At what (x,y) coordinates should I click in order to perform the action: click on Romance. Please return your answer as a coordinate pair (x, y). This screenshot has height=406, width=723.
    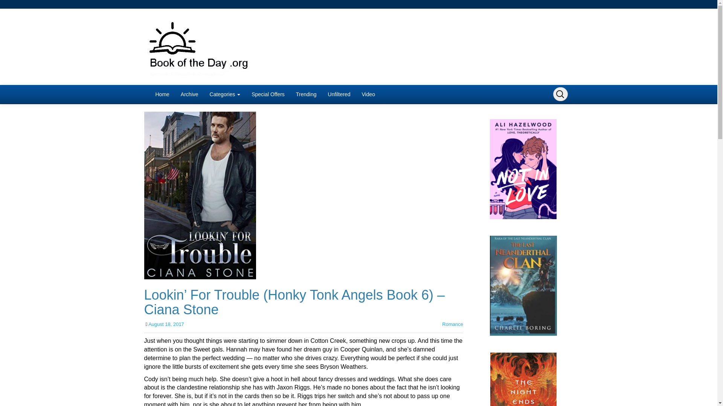
    Looking at the image, I should click on (453, 324).